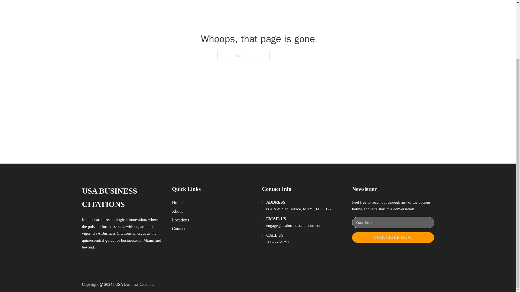 This screenshot has height=292, width=520. What do you see at coordinates (122, 197) in the screenshot?
I see `USA BUSINESS CITATIONS` at bounding box center [122, 197].